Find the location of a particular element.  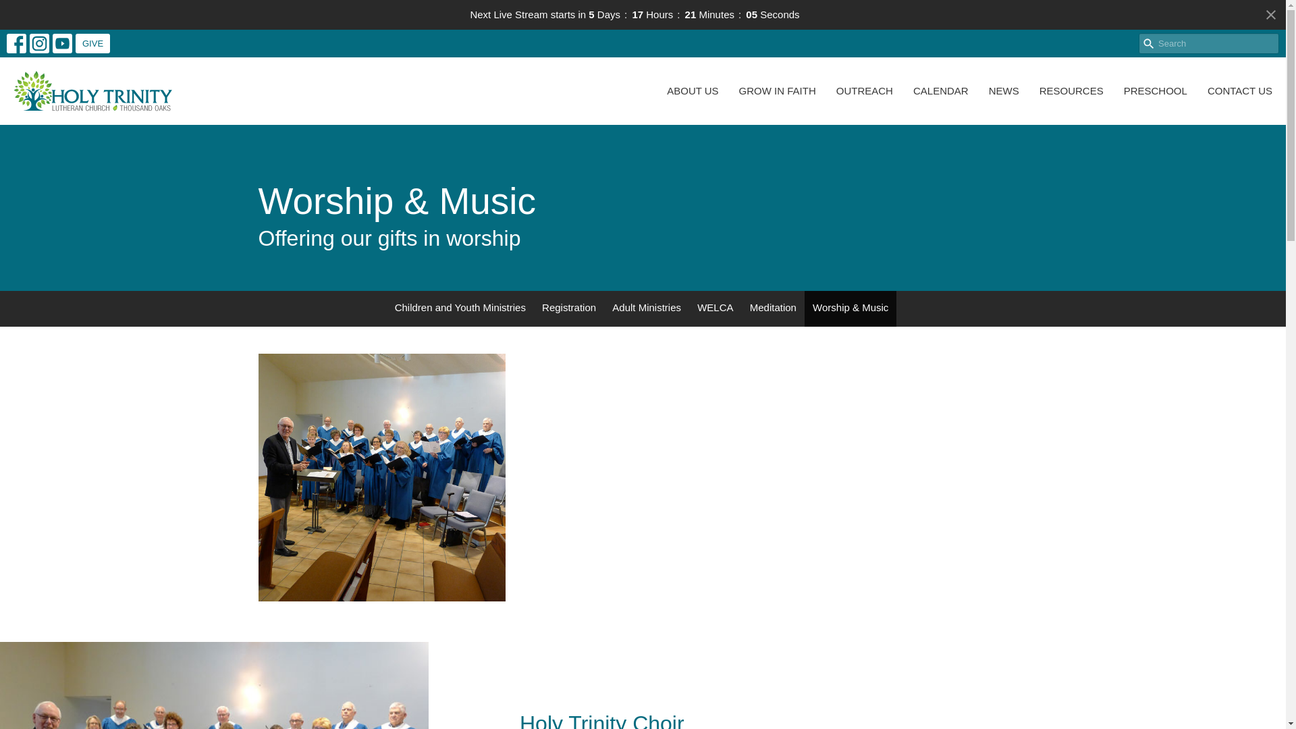

NEWS is located at coordinates (1003, 90).